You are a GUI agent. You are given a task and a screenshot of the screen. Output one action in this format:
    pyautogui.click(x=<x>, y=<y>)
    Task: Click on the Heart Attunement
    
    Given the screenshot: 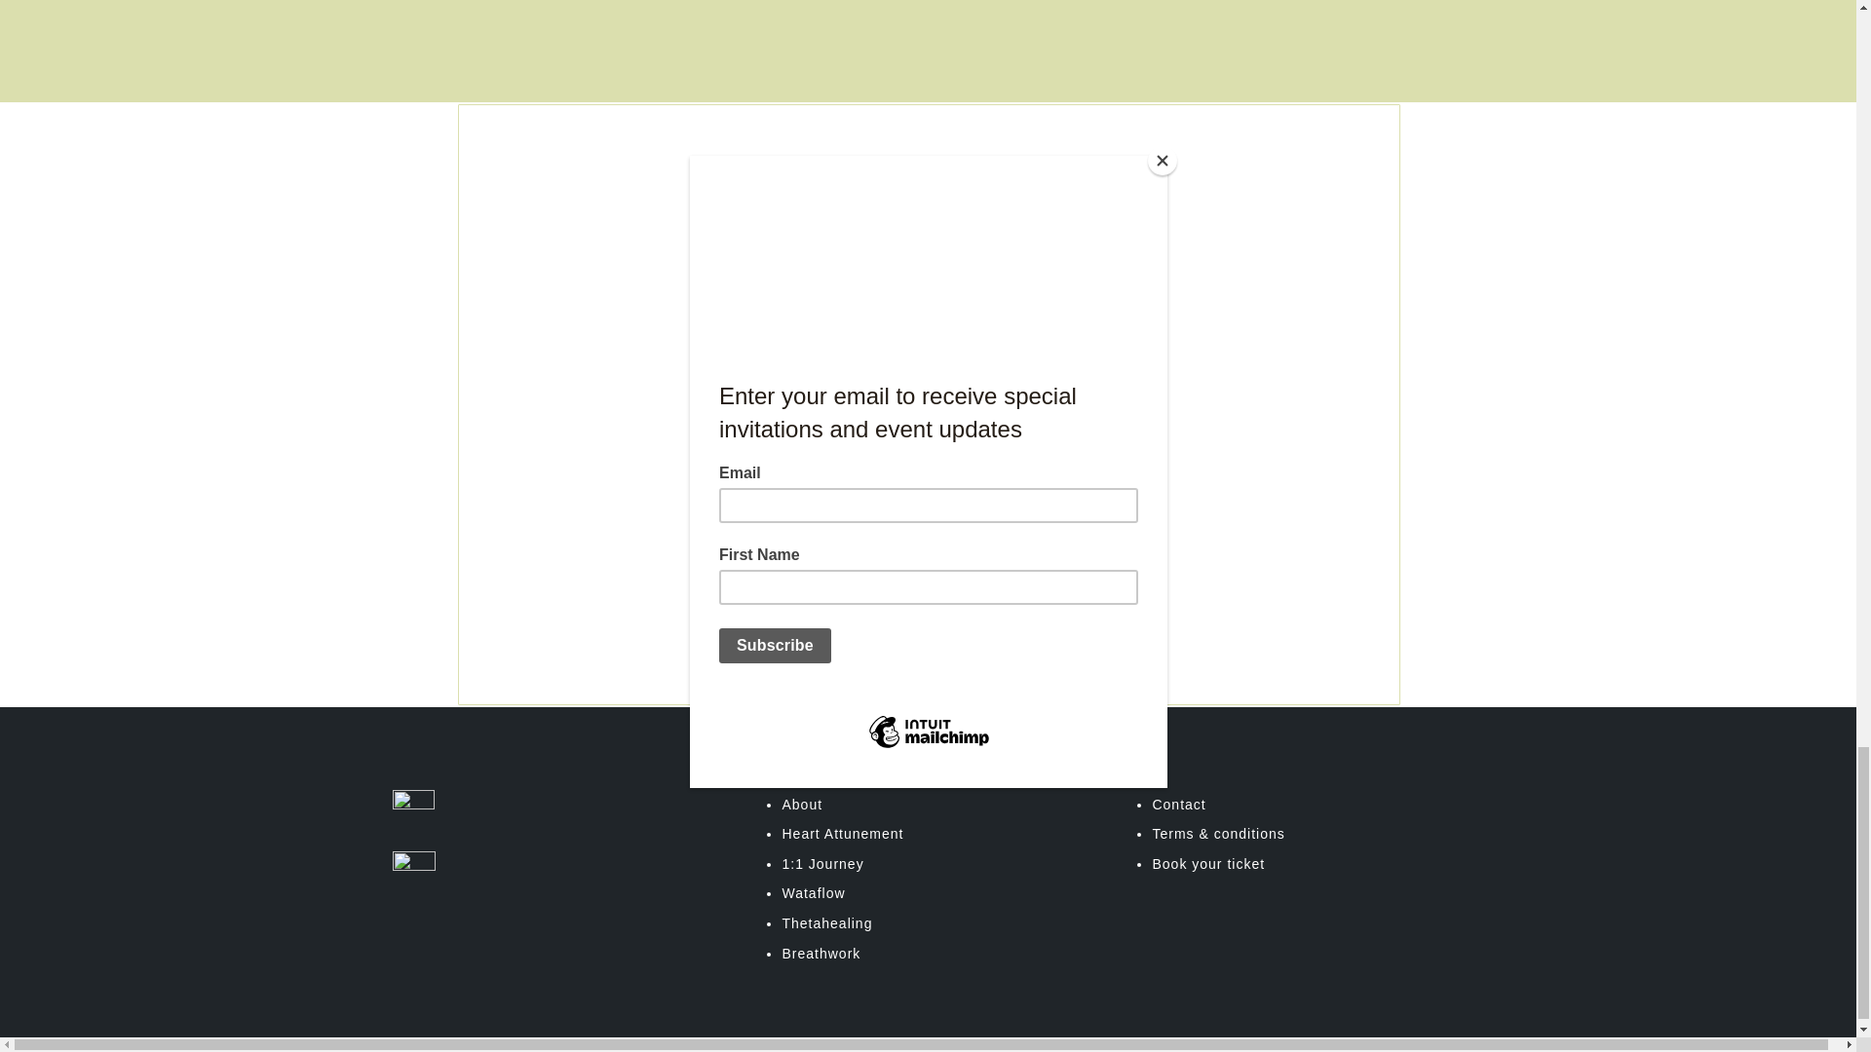 What is the action you would take?
    pyautogui.click(x=842, y=834)
    